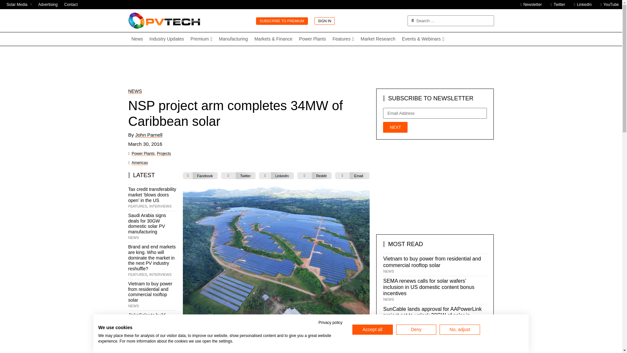  I want to click on Opens in a new window, so click(19, 5).